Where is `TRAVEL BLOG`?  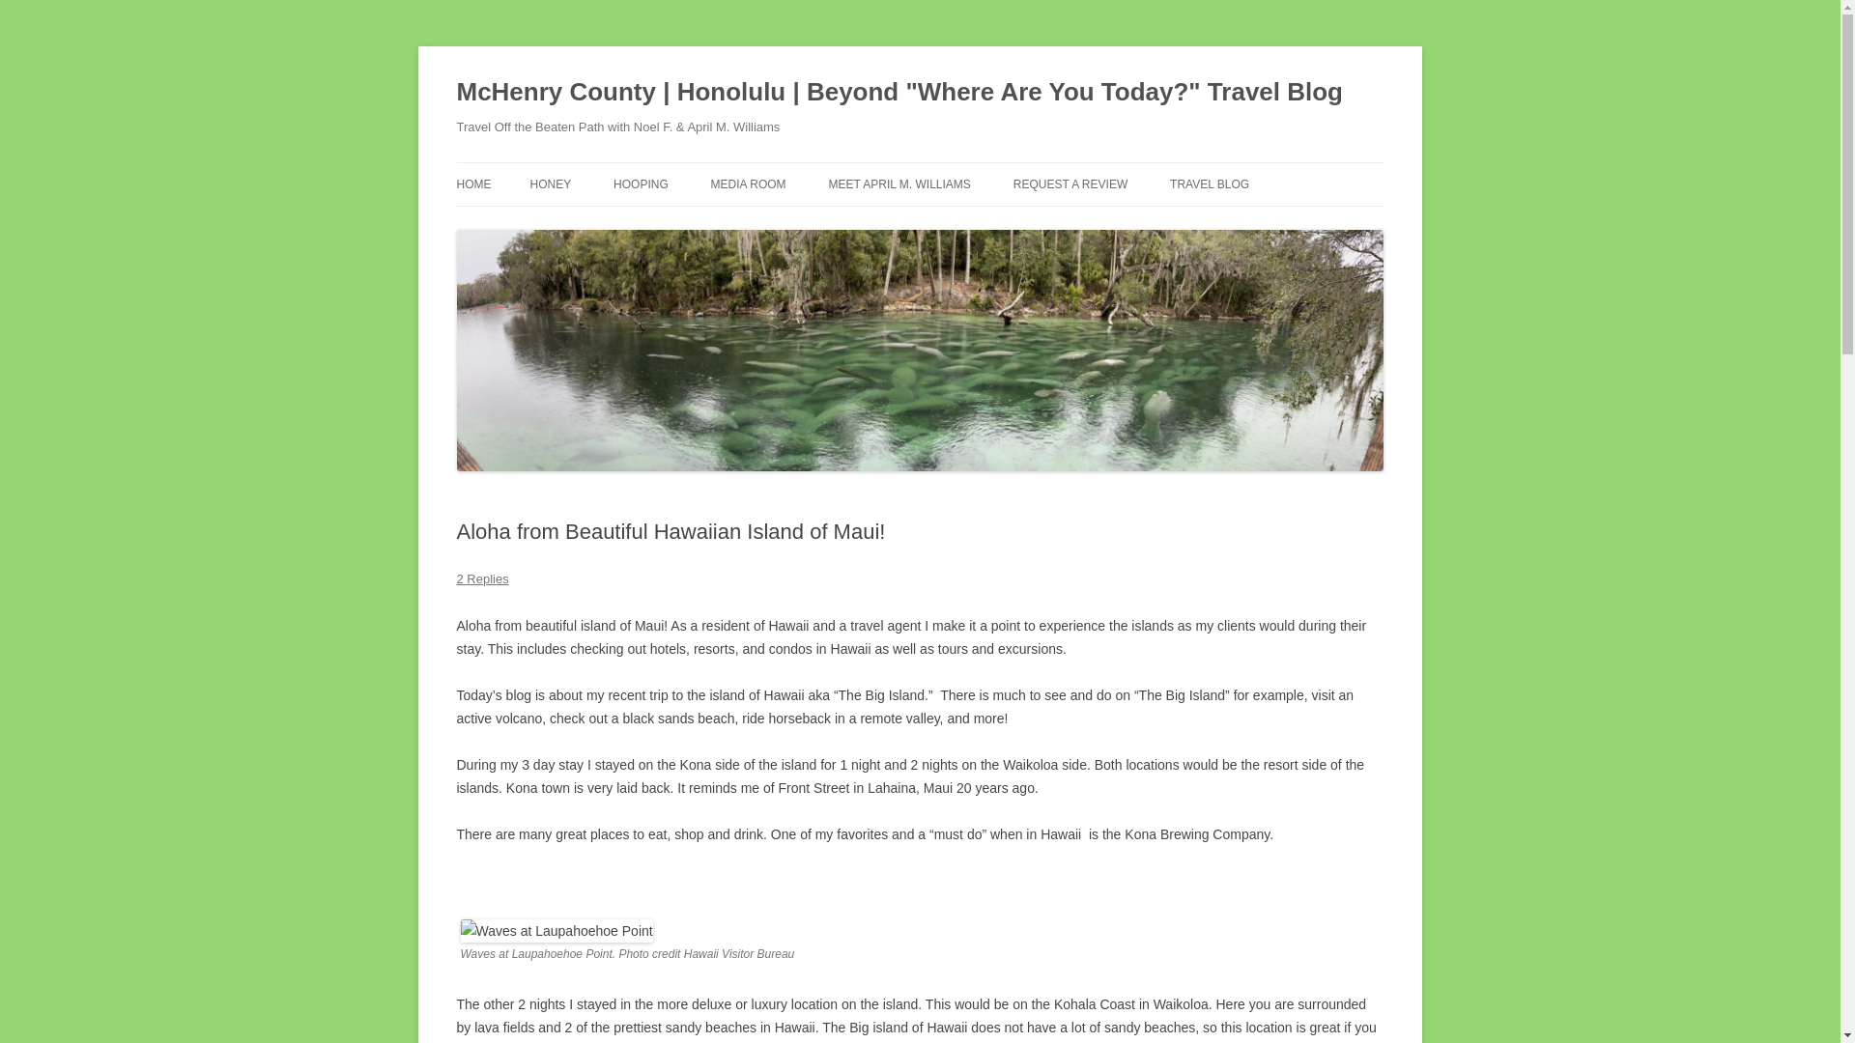 TRAVEL BLOG is located at coordinates (1210, 183).